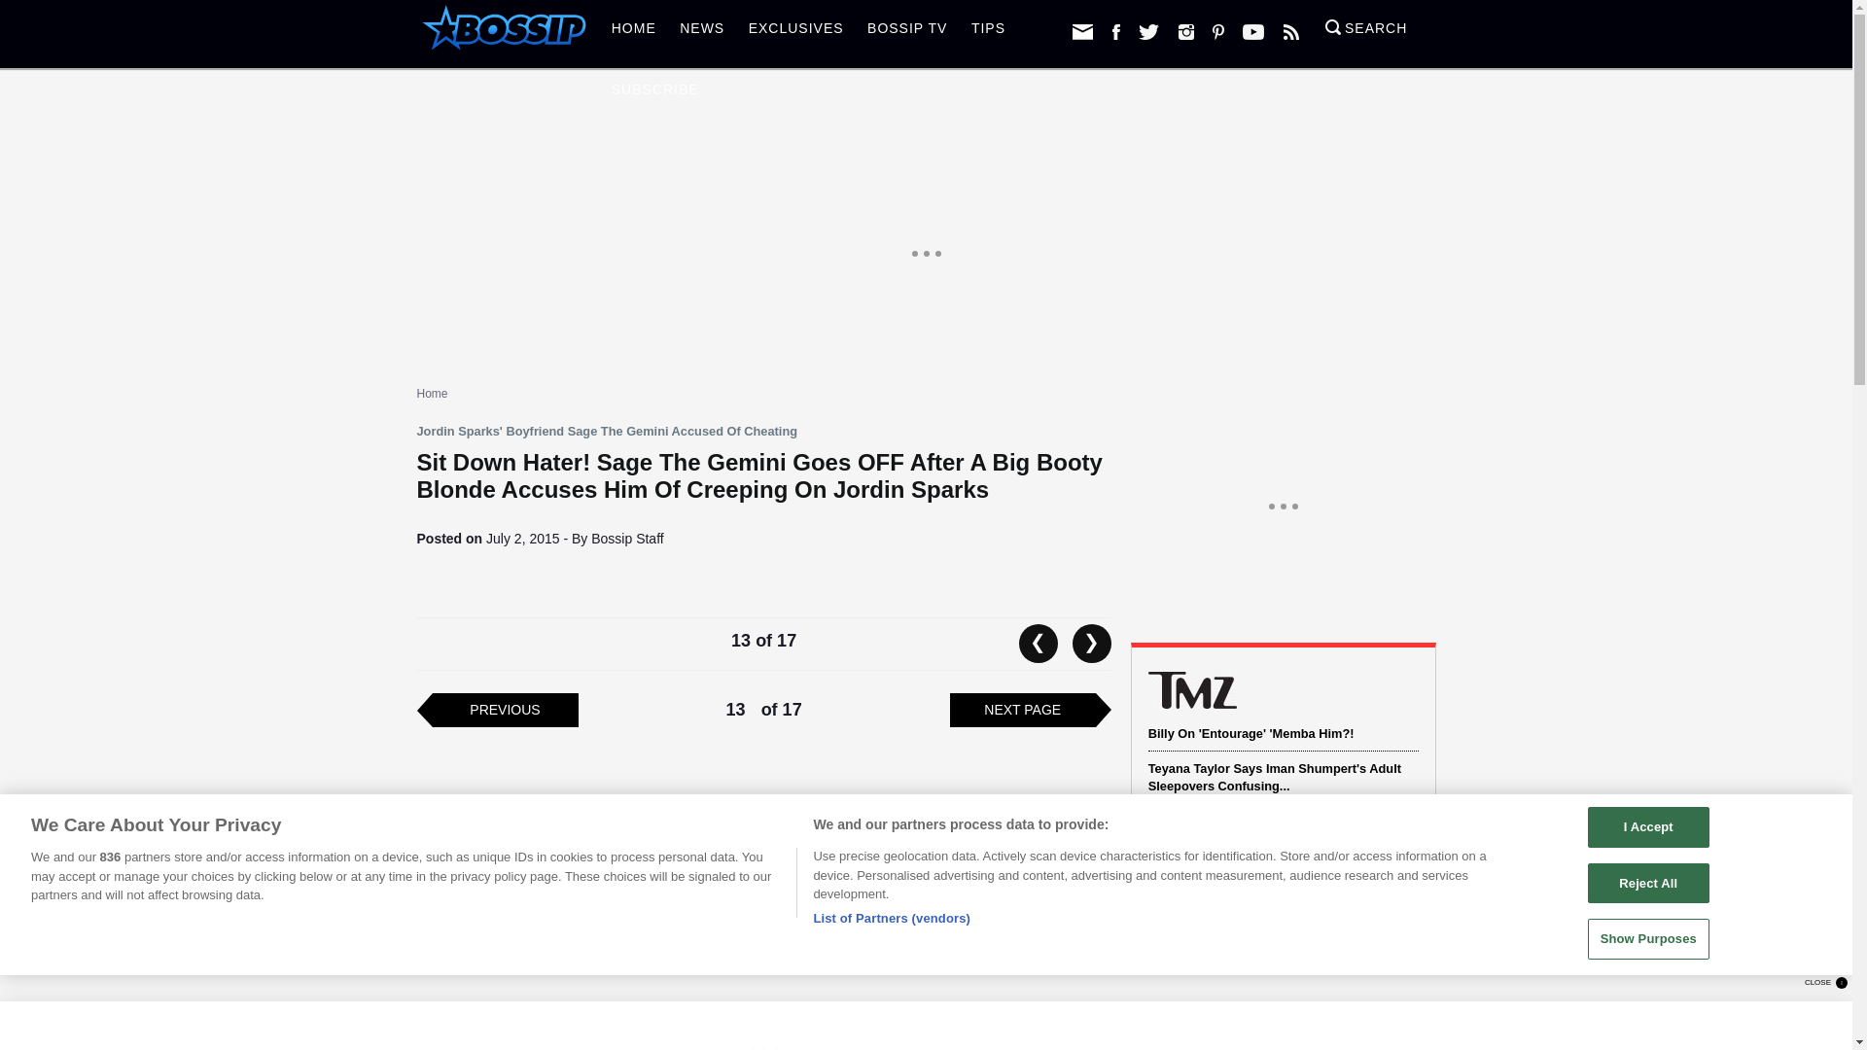  Describe the element at coordinates (1366, 33) in the screenshot. I see `SEARCH` at that location.